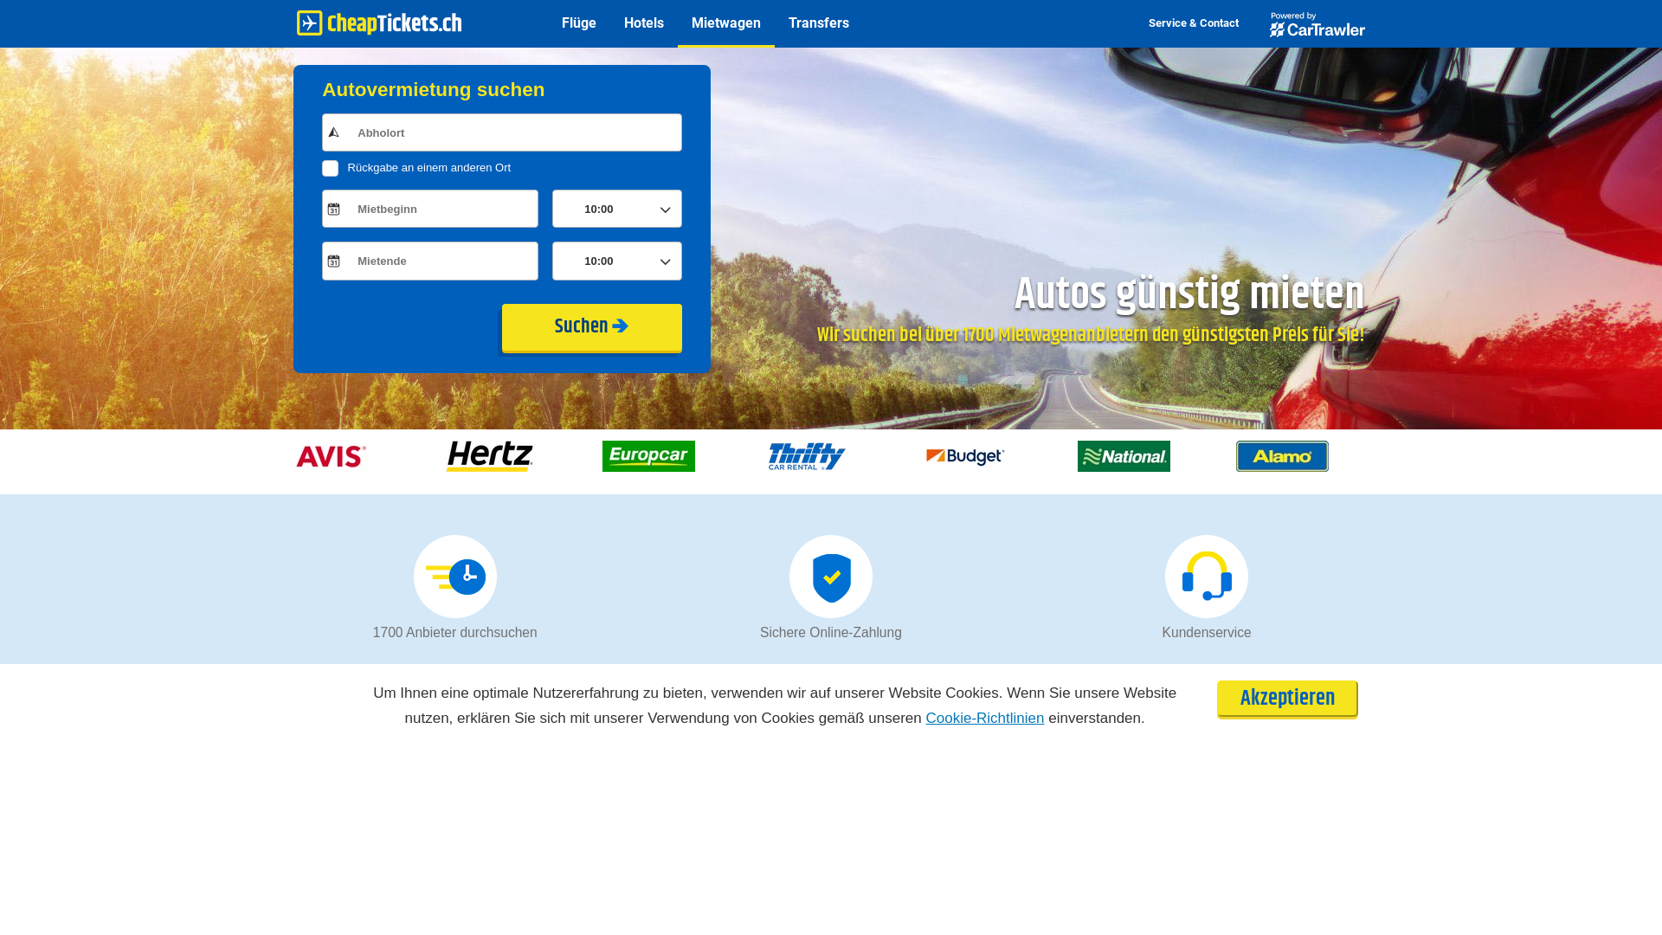 The image size is (1662, 935). What do you see at coordinates (1288, 699) in the screenshot?
I see `Akzeptieren` at bounding box center [1288, 699].